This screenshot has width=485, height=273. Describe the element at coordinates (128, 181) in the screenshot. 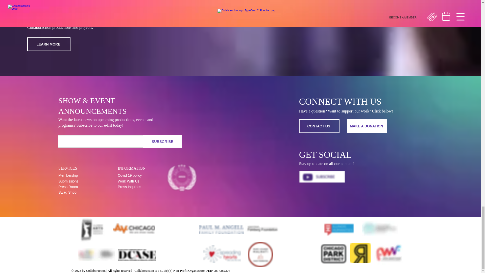

I see `Work With Us` at that location.